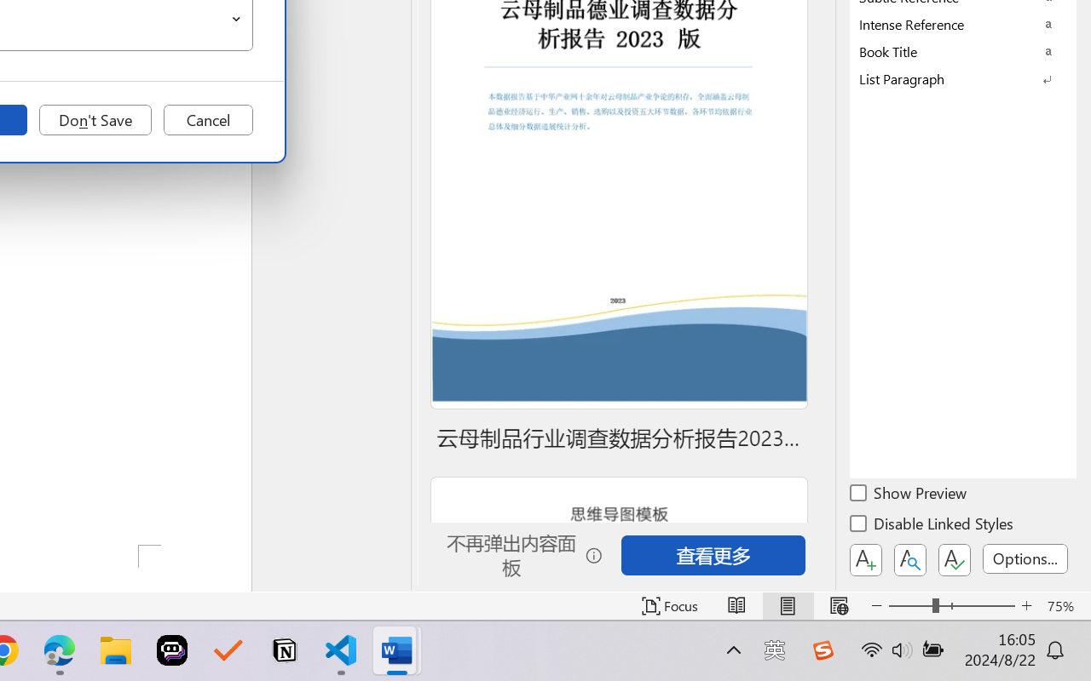 The width and height of the screenshot is (1091, 681). What do you see at coordinates (951, 606) in the screenshot?
I see `Zoom` at bounding box center [951, 606].